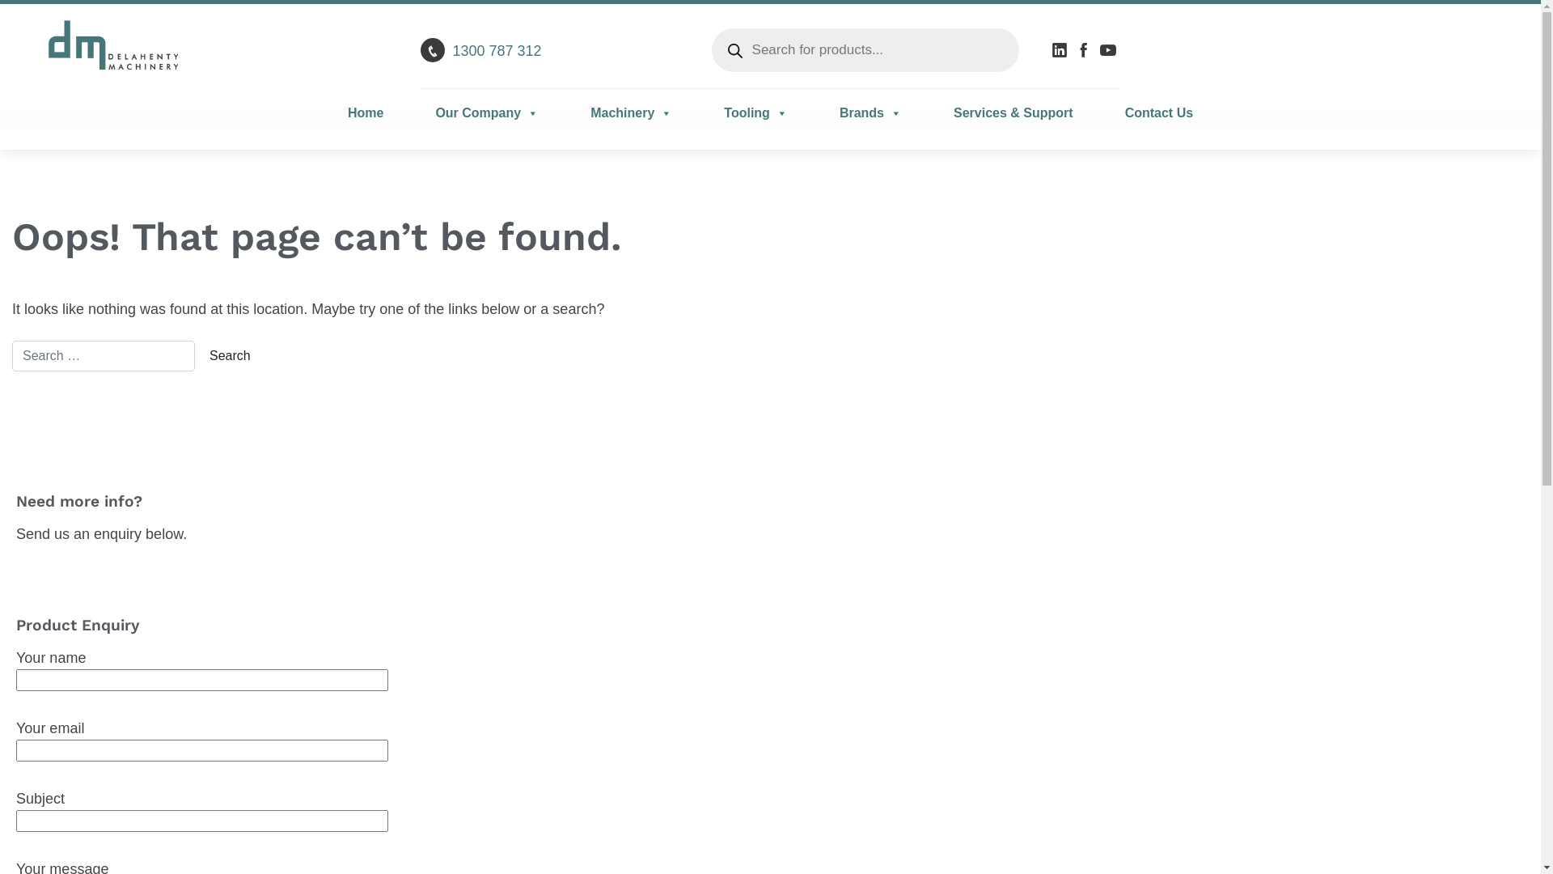  Describe the element at coordinates (497, 51) in the screenshot. I see `1300 787 312` at that location.